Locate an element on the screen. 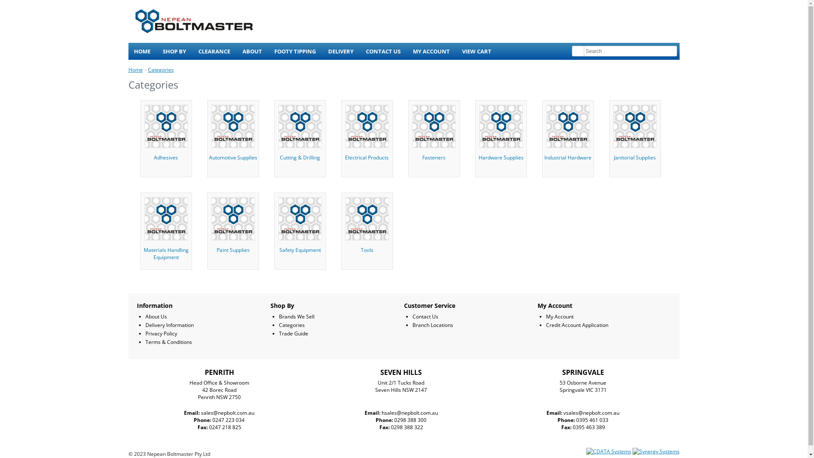 The height and width of the screenshot is (458, 814). INDUSTRIAL HARDWARE is located at coordinates (568, 126).